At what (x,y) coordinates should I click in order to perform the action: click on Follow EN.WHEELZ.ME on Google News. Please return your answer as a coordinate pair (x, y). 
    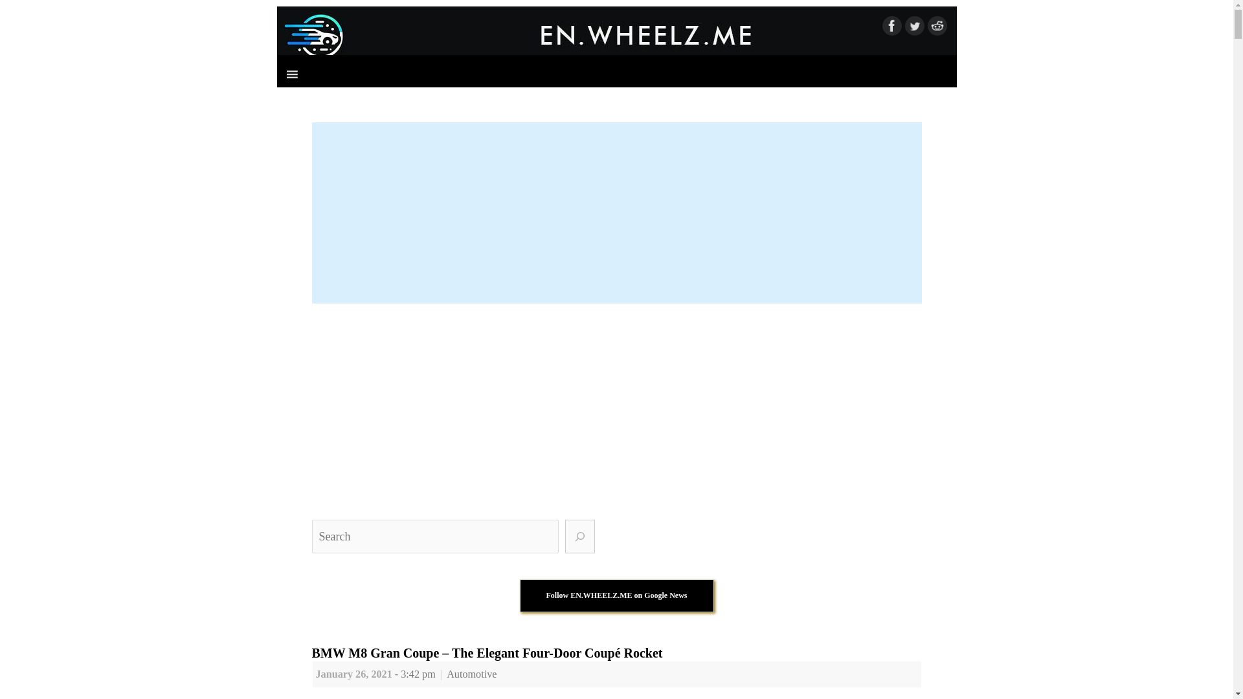
    Looking at the image, I should click on (616, 595).